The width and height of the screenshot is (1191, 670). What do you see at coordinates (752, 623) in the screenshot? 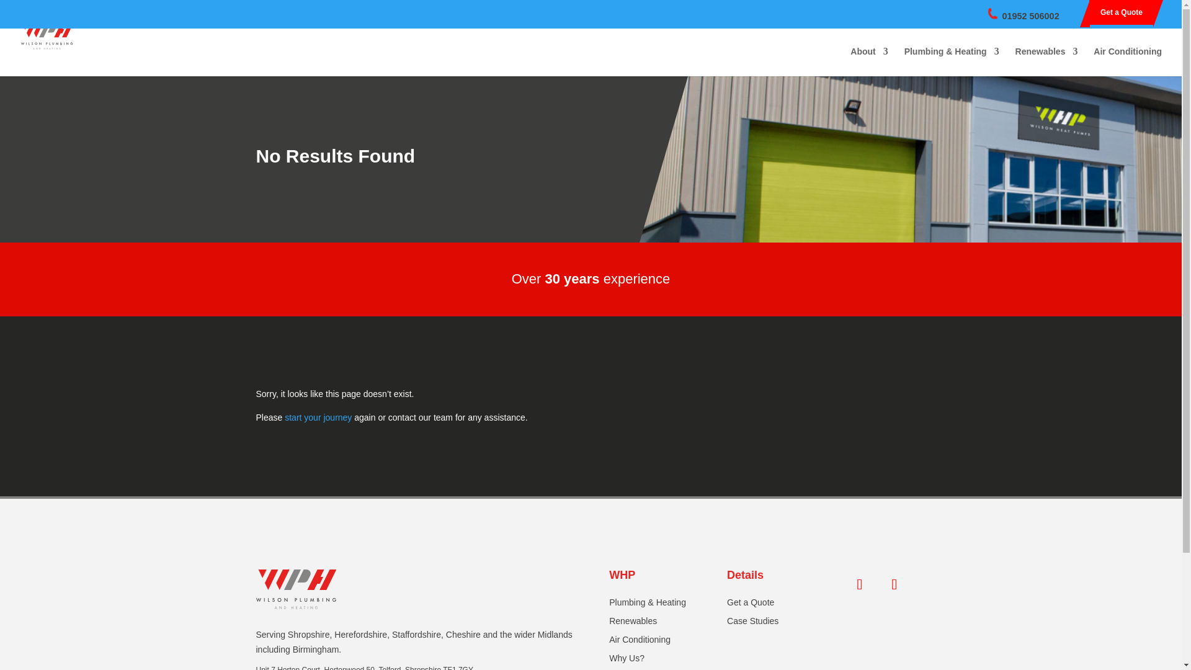
I see `Case Studies` at bounding box center [752, 623].